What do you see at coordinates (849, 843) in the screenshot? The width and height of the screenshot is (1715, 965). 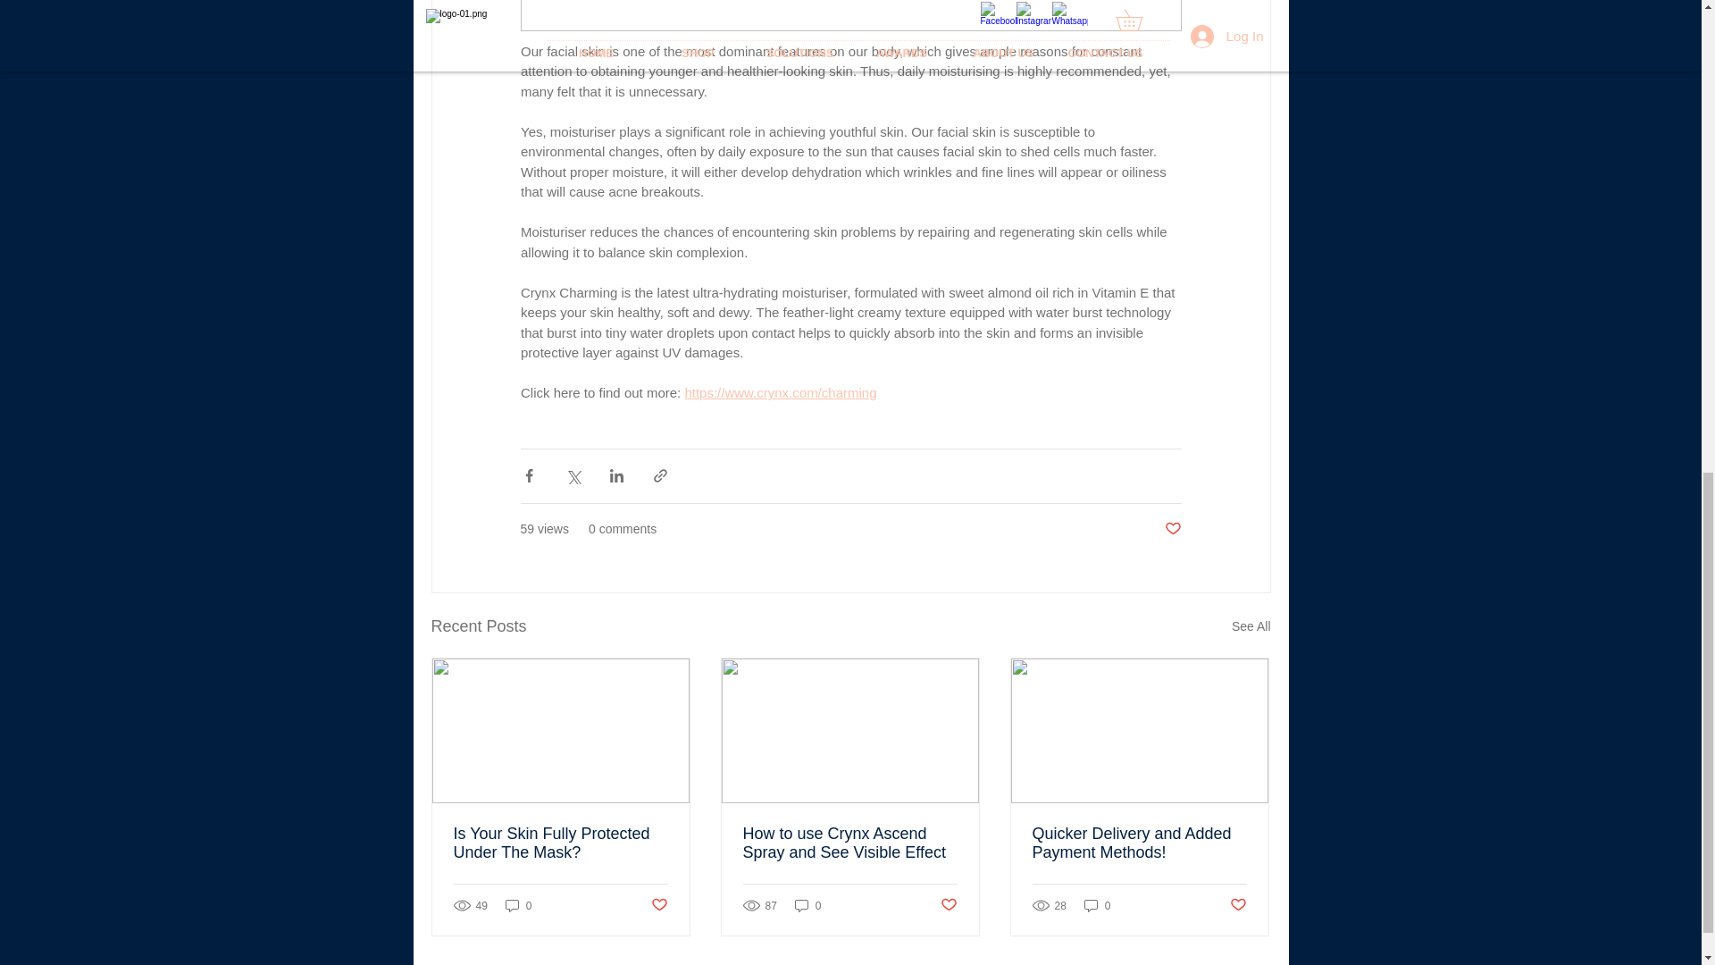 I see `How to use Crynx Ascend Spray and See Visible Effect` at bounding box center [849, 843].